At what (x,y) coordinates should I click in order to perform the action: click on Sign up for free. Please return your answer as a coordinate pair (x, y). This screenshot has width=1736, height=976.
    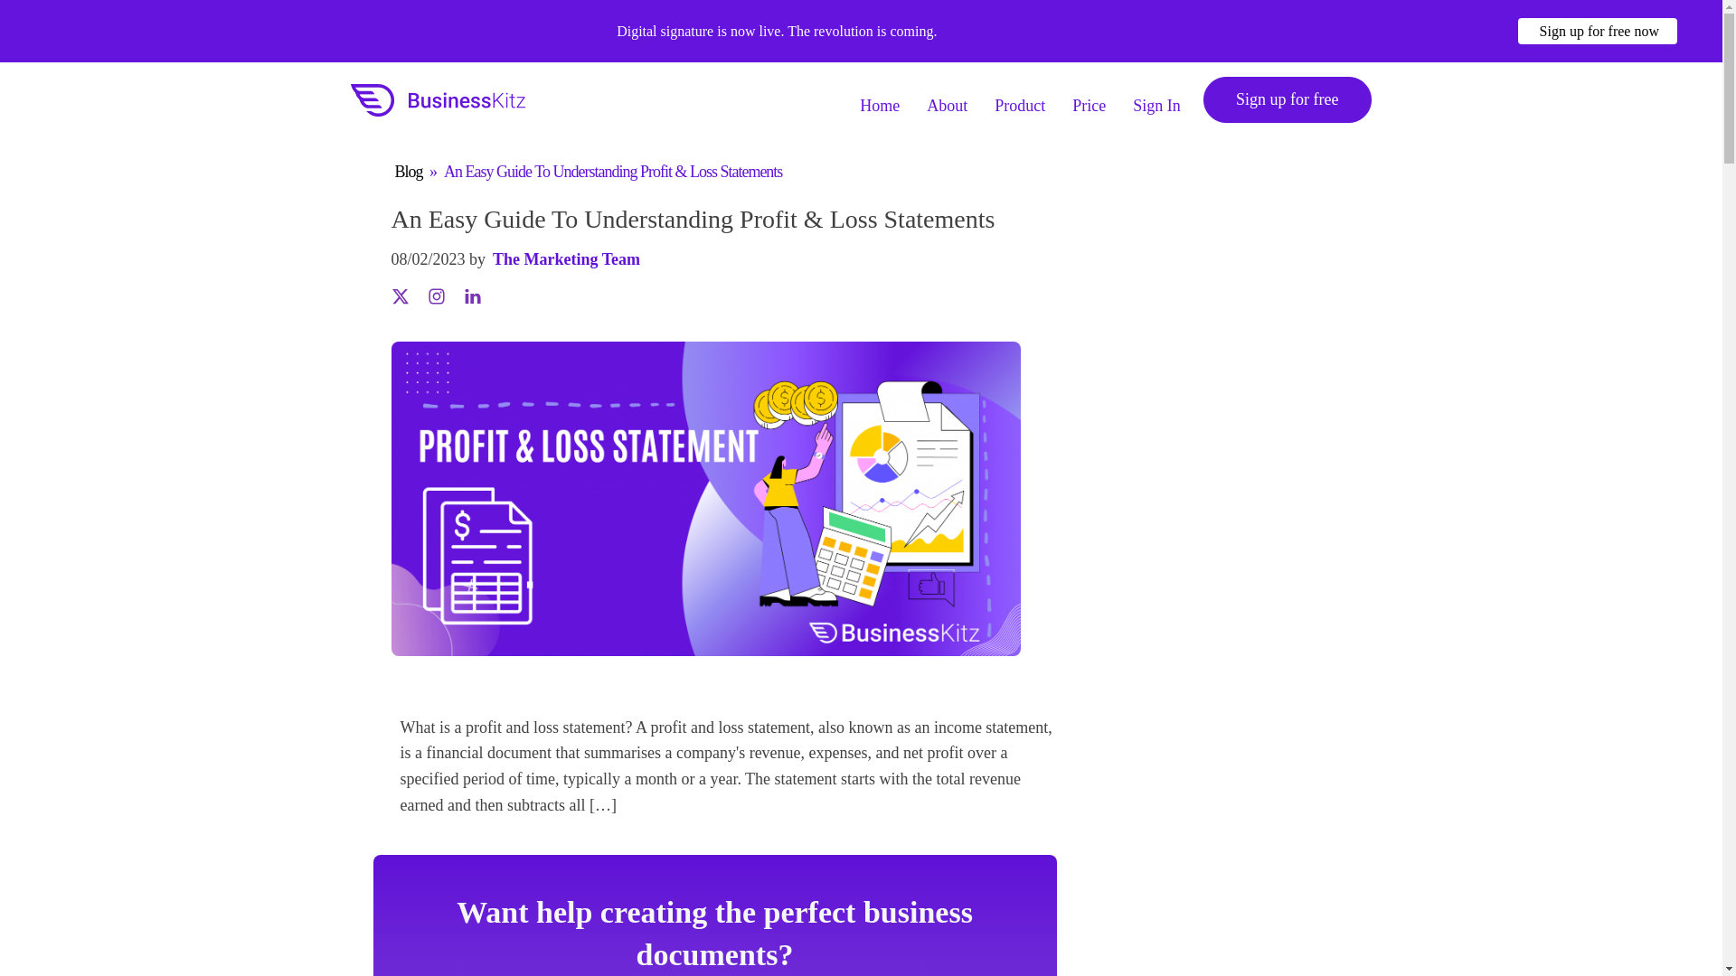
    Looking at the image, I should click on (1287, 99).